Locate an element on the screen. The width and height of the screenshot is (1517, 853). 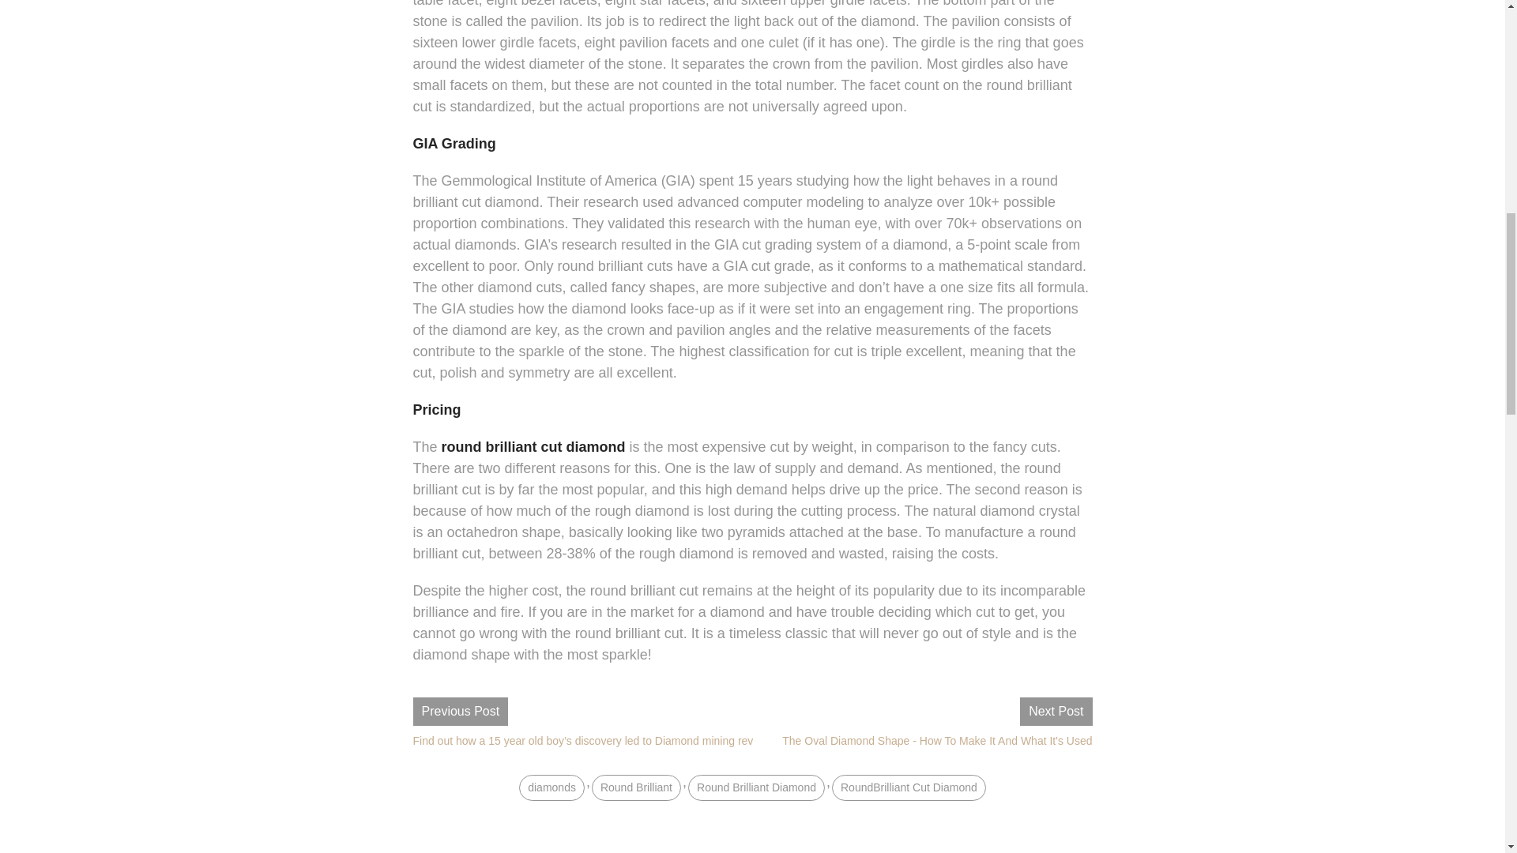
diamonds is located at coordinates (551, 787).